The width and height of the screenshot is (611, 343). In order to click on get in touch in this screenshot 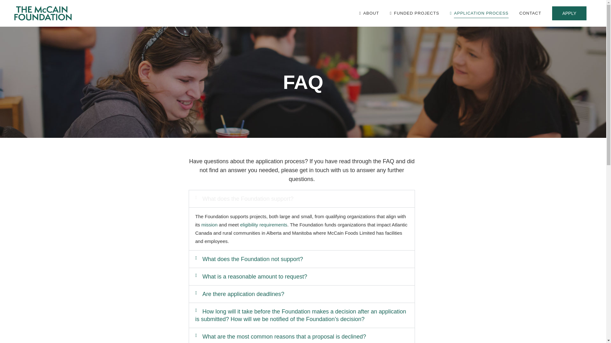, I will do `click(314, 170)`.